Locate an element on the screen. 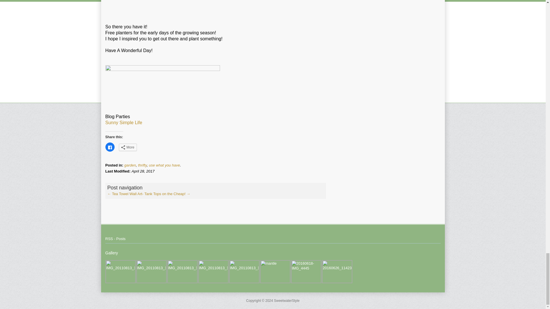  thrifty is located at coordinates (142, 165).